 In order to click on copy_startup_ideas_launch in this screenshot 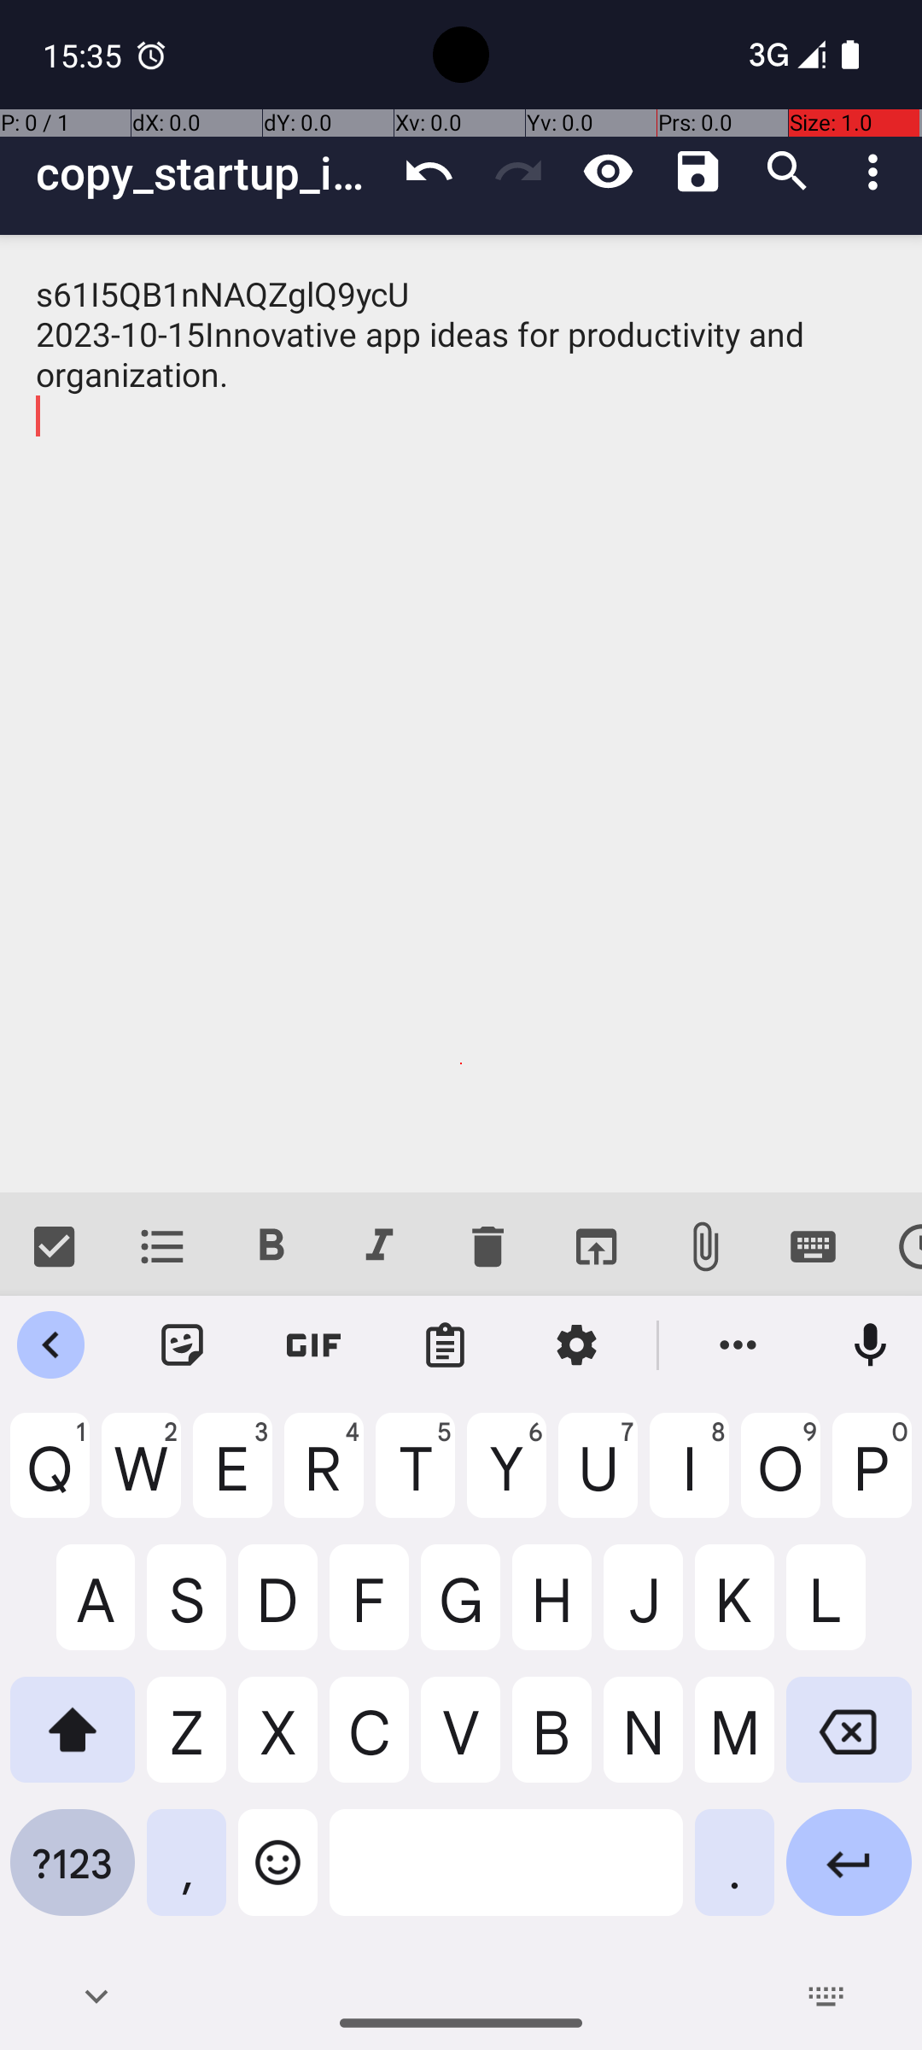, I will do `click(210, 173)`.